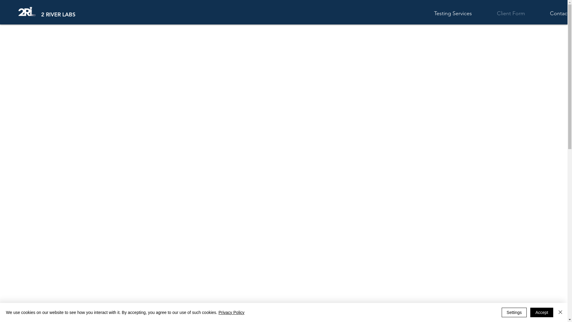 Image resolution: width=572 pixels, height=322 pixels. I want to click on 2 RIVER LABS, so click(58, 15).